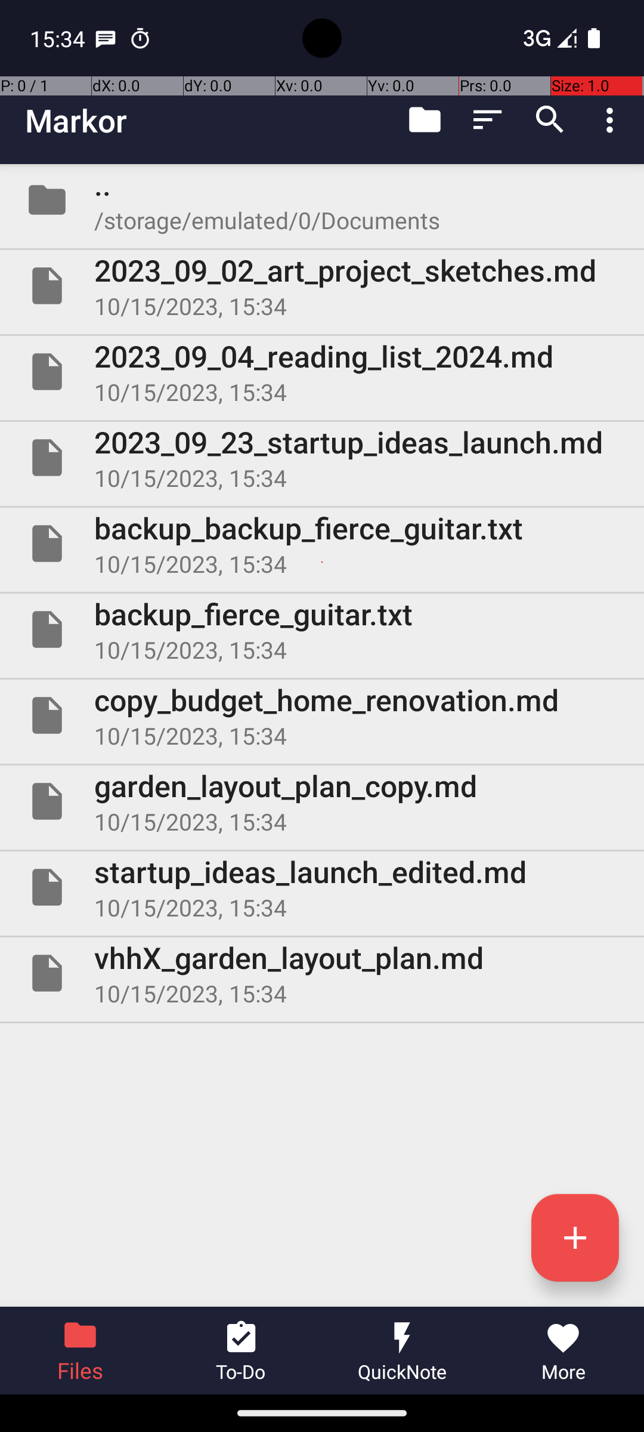  Describe the element at coordinates (322, 543) in the screenshot. I see `File backup_backup_fierce_guitar.txt ` at that location.